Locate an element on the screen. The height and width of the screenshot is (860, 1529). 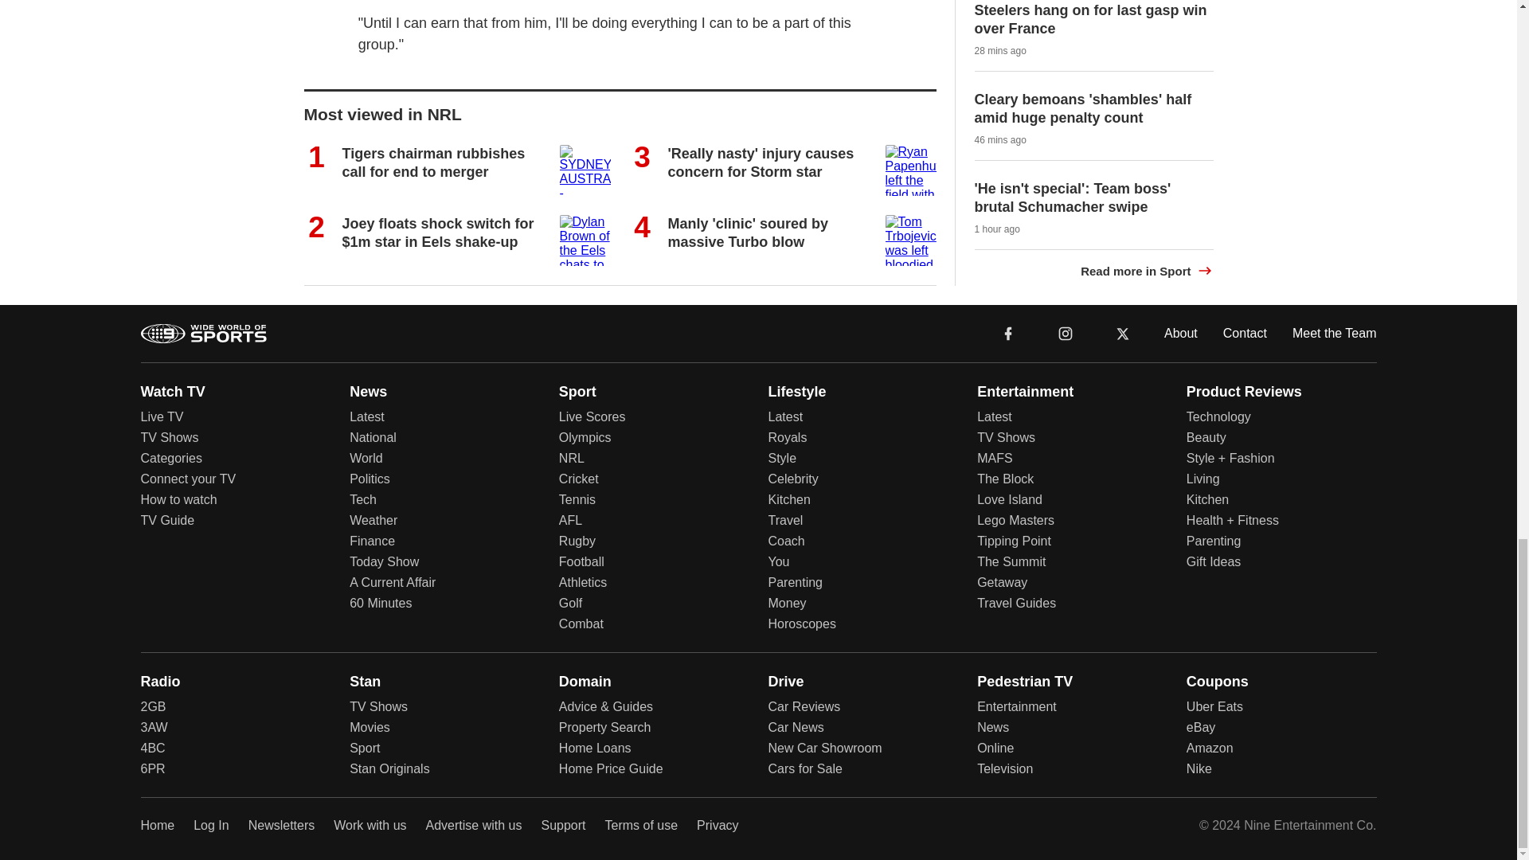
x is located at coordinates (1123, 332).